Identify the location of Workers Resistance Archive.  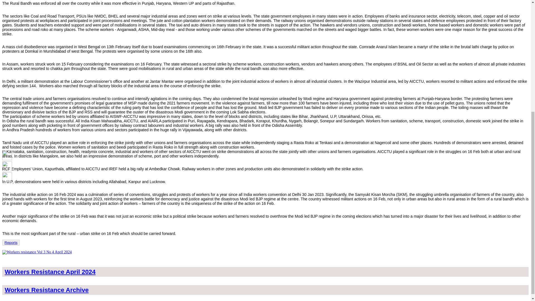
(47, 290).